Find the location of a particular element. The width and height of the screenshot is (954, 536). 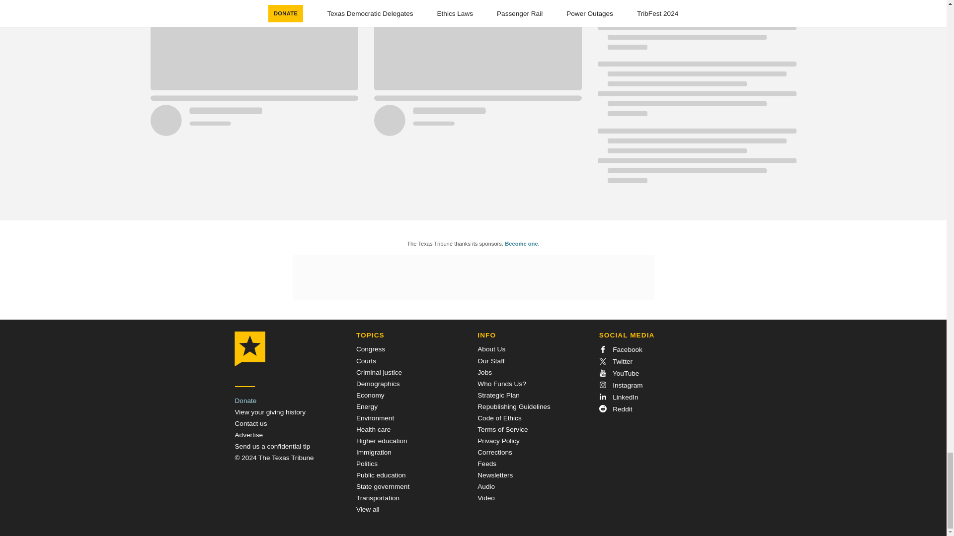

Contact us is located at coordinates (250, 423).